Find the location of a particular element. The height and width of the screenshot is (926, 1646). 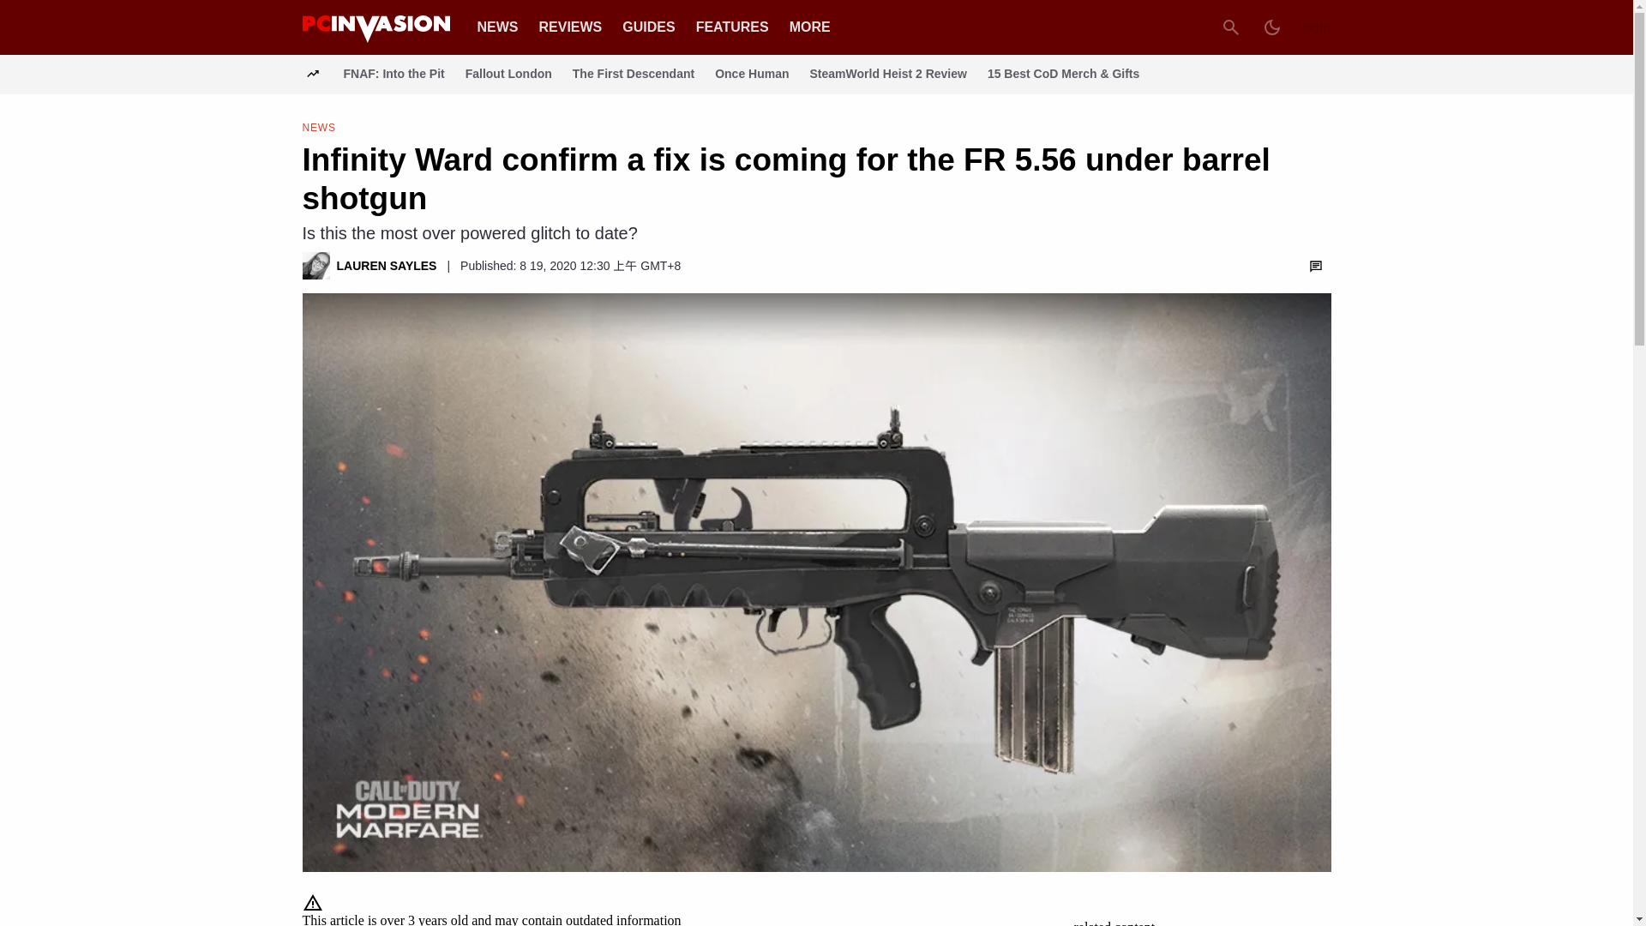

Fallout London is located at coordinates (508, 74).